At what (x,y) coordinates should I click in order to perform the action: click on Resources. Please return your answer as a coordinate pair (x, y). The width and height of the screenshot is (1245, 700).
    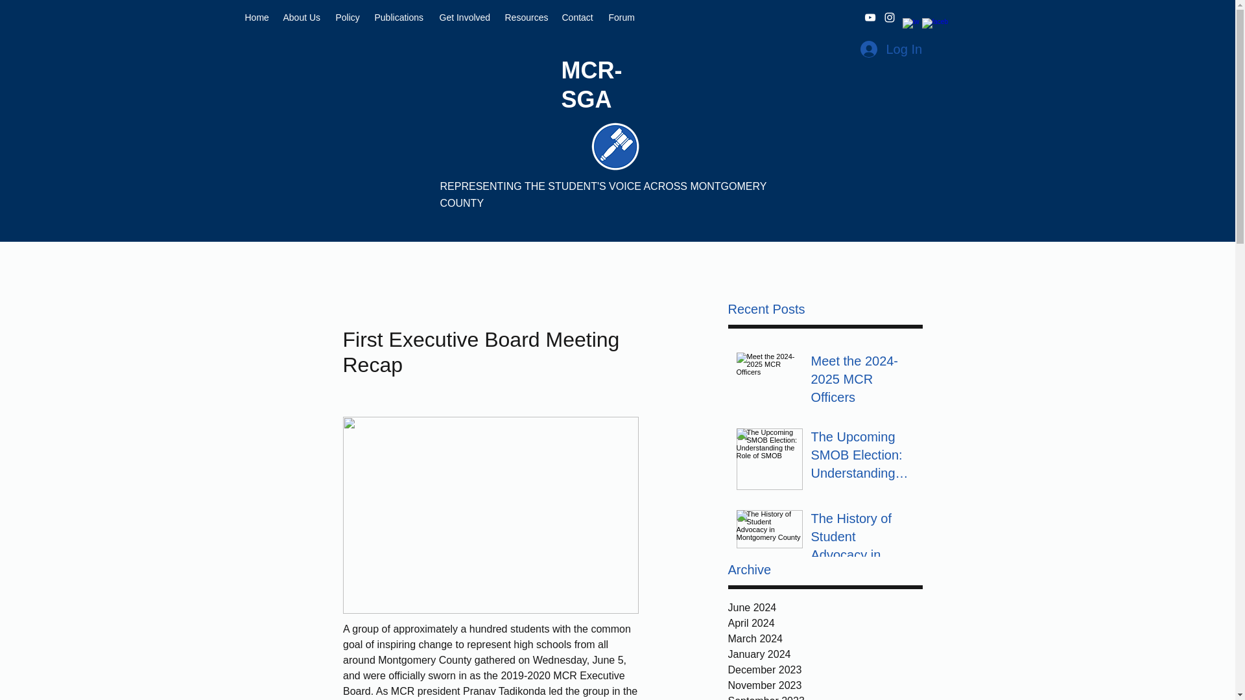
    Looking at the image, I should click on (527, 17).